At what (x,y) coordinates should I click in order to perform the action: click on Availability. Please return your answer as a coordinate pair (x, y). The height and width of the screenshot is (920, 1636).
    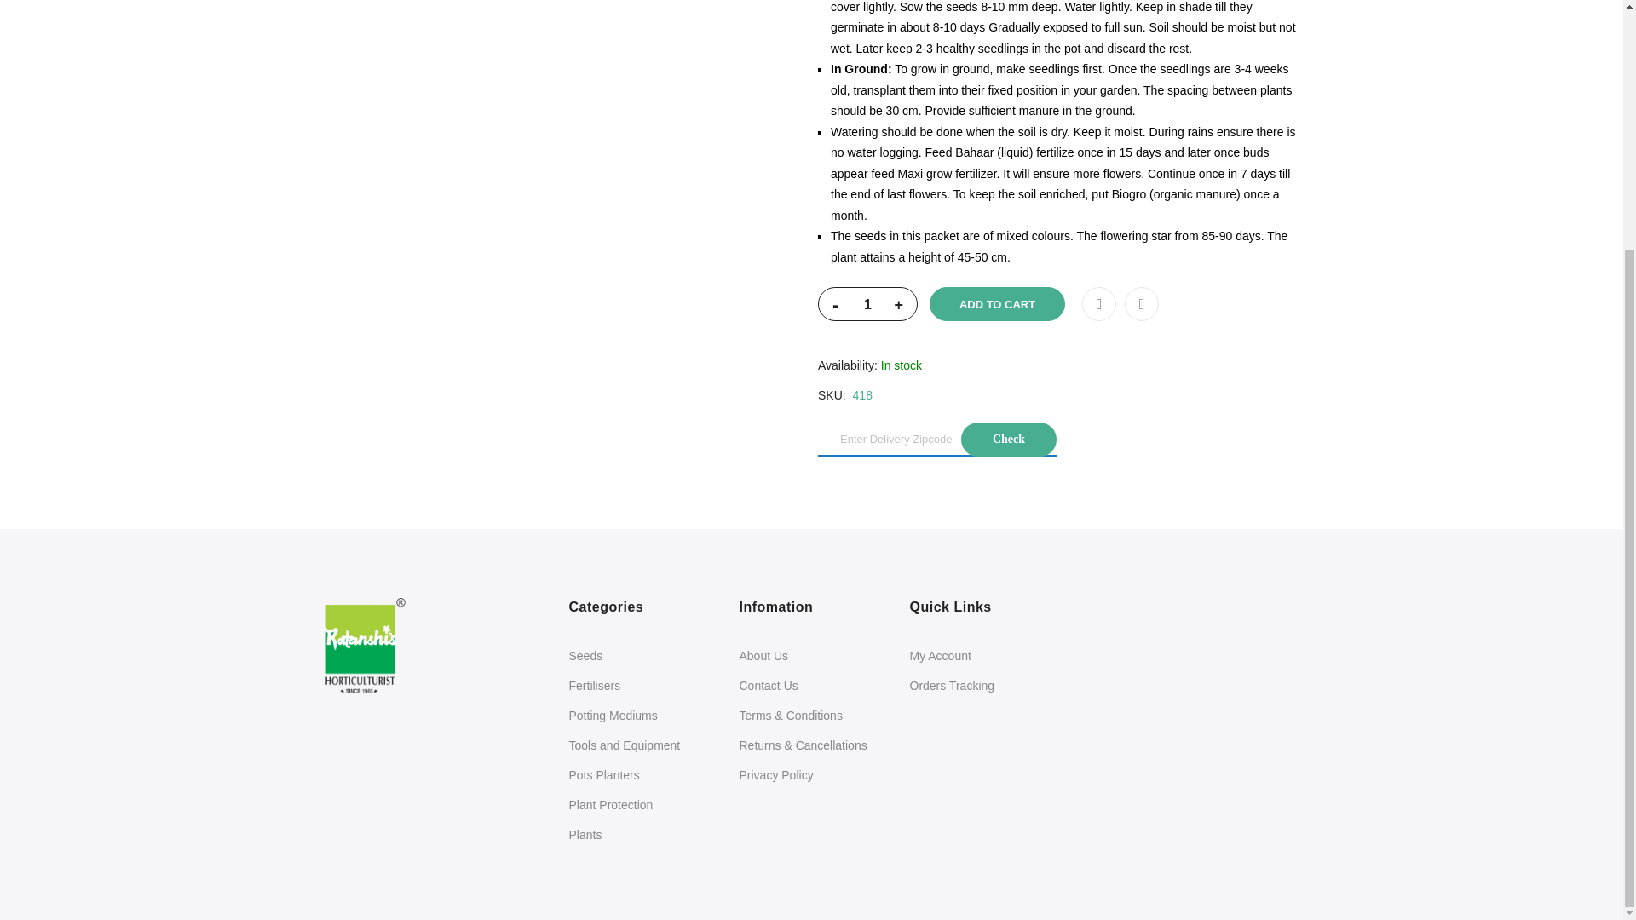
    Looking at the image, I should click on (1057, 365).